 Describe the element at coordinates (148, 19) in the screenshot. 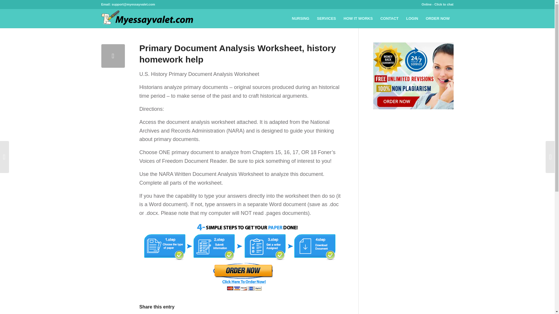

I see `logoMEV` at that location.